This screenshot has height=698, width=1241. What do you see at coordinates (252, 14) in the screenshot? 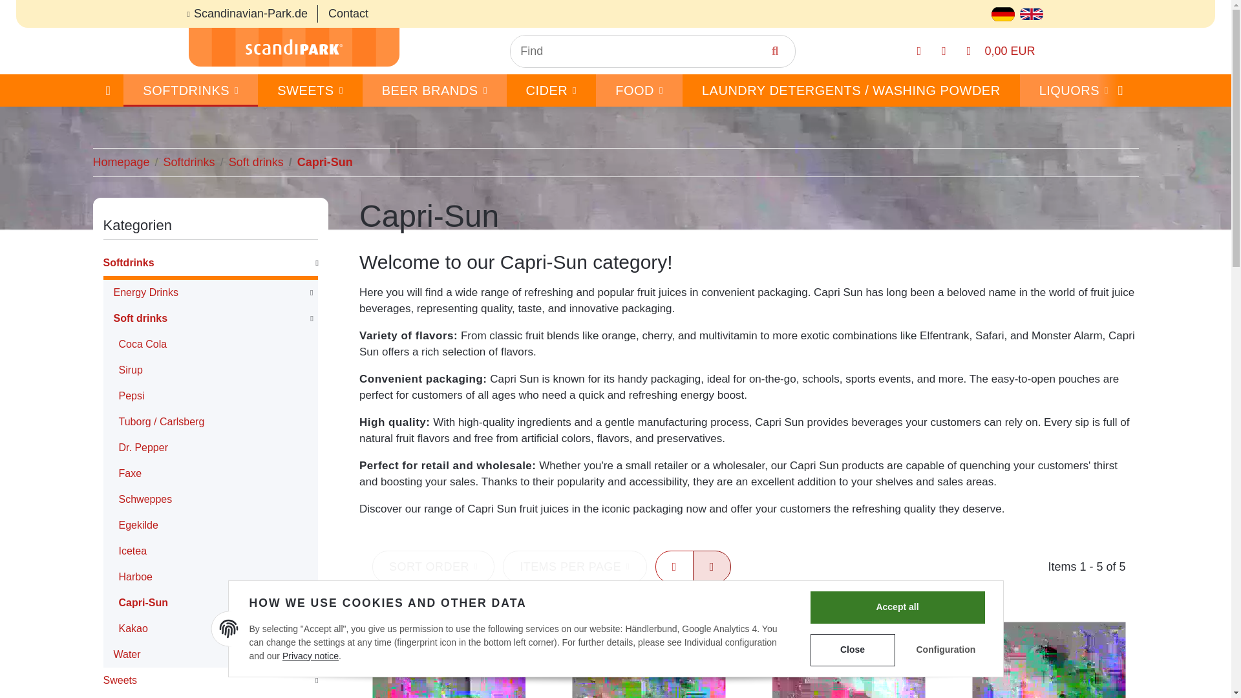
I see `Scandinavian-Park.de` at bounding box center [252, 14].